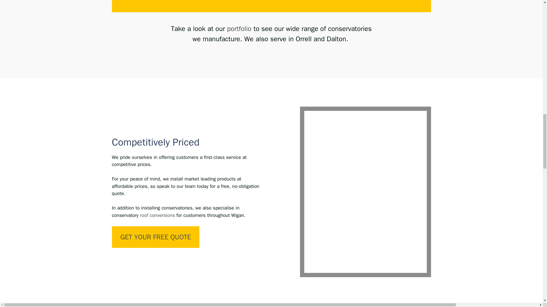  I want to click on GET YOUR FREE QUOTE, so click(156, 237).